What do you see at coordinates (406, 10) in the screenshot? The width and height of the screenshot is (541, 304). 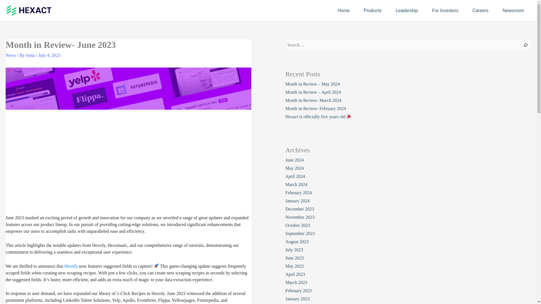 I see `Leadership` at bounding box center [406, 10].